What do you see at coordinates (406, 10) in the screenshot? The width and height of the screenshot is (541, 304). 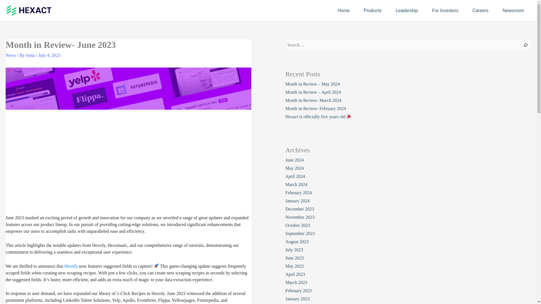 I see `Leadership` at bounding box center [406, 10].